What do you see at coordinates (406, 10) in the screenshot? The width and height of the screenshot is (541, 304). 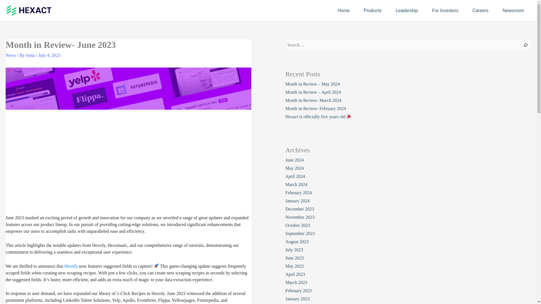 I see `Leadership` at bounding box center [406, 10].